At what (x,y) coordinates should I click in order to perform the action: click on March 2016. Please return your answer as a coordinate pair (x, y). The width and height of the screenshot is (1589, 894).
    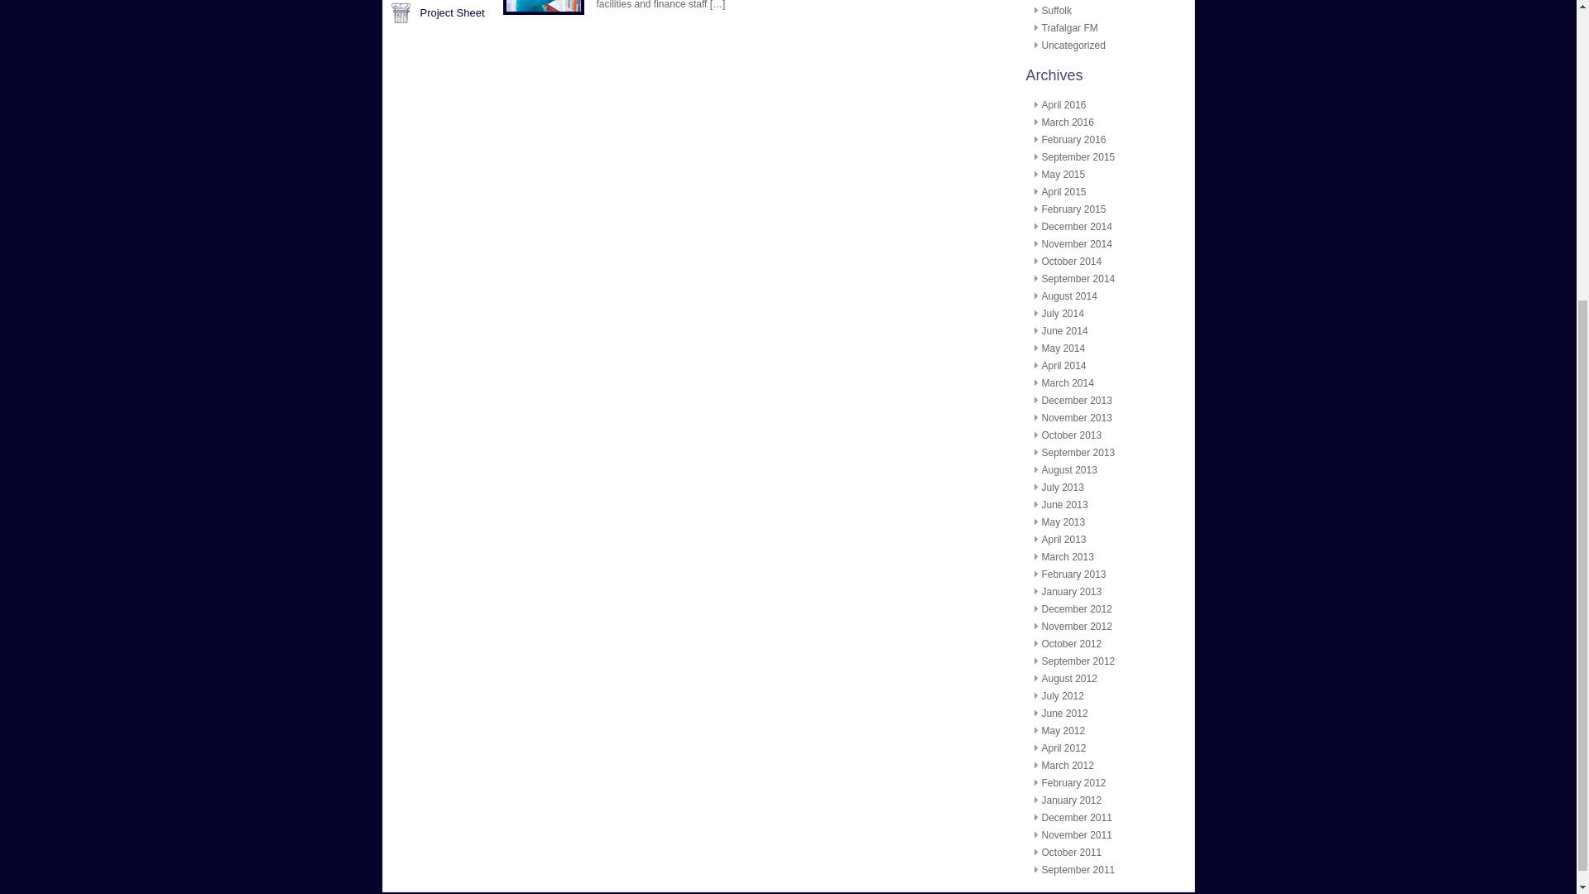
    Looking at the image, I should click on (1066, 123).